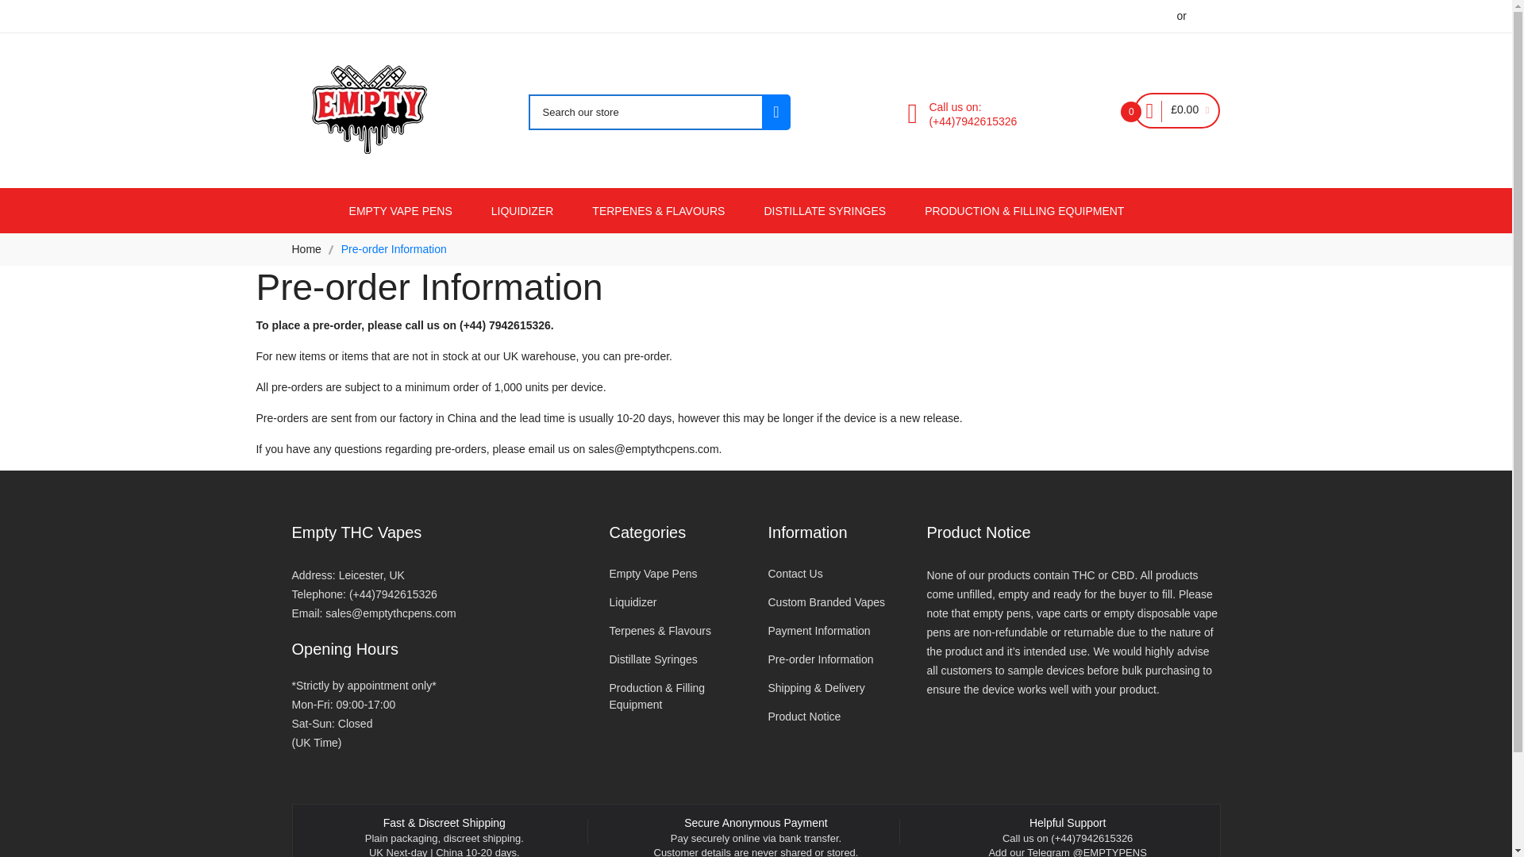  Describe the element at coordinates (675, 659) in the screenshot. I see `Distillate Syringes` at that location.